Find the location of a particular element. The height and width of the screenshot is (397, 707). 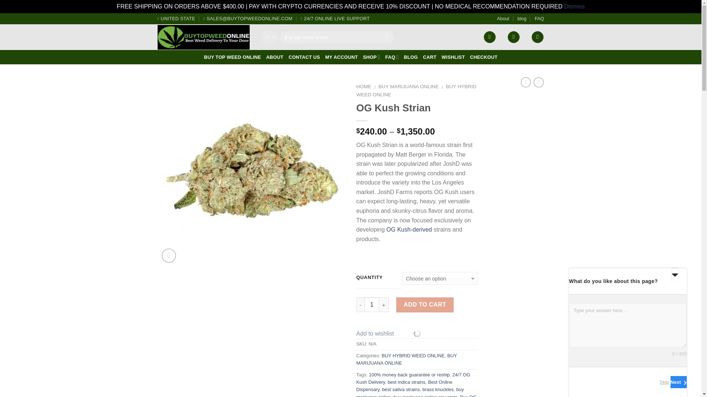

About is located at coordinates (503, 18).